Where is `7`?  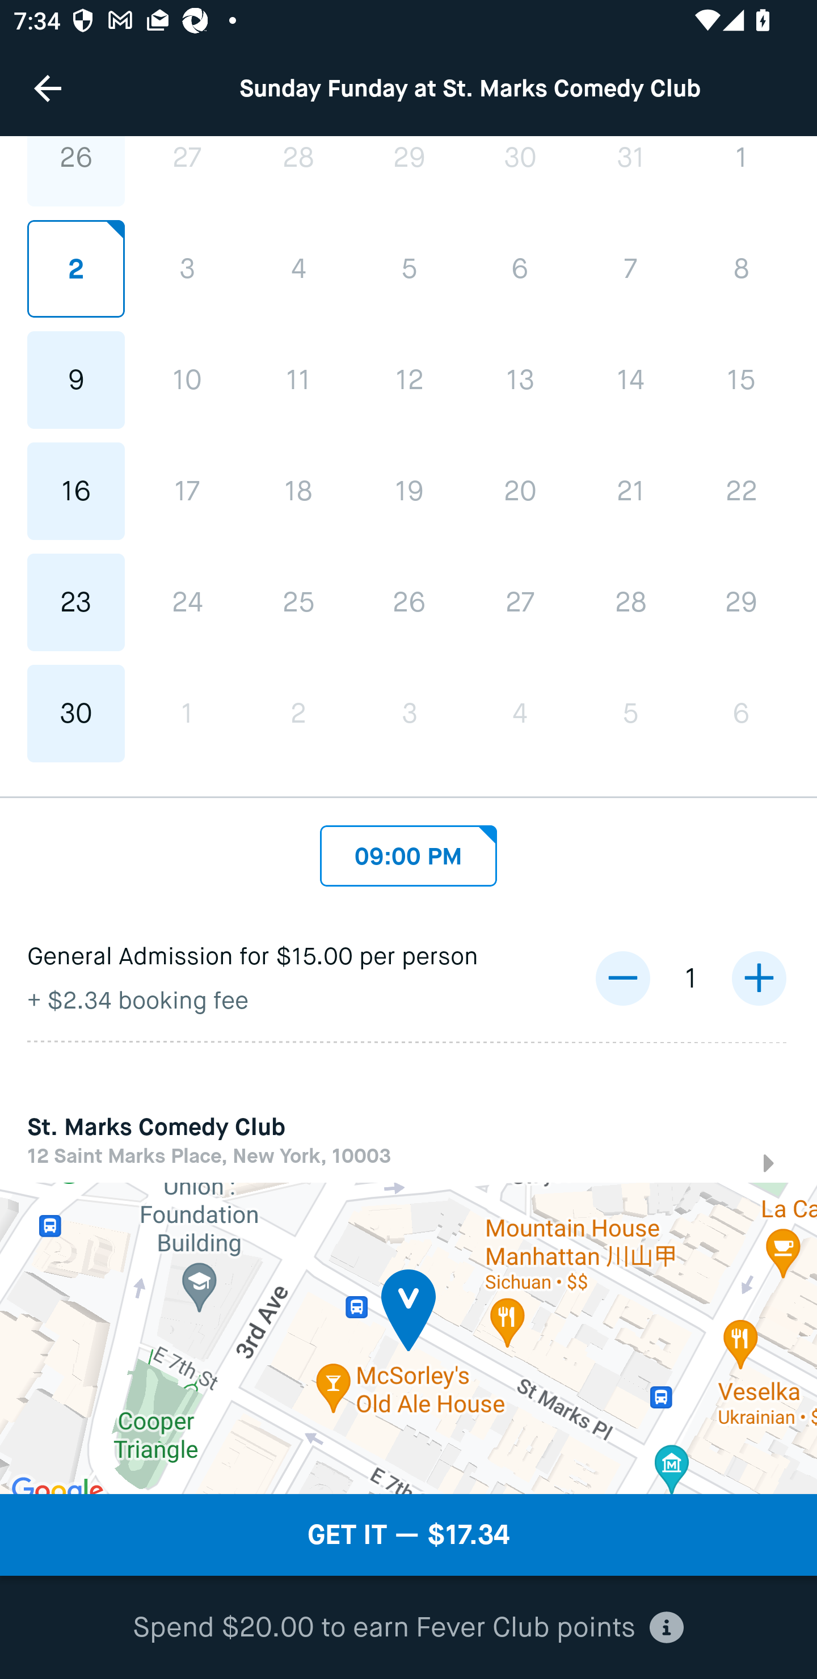 7 is located at coordinates (630, 268).